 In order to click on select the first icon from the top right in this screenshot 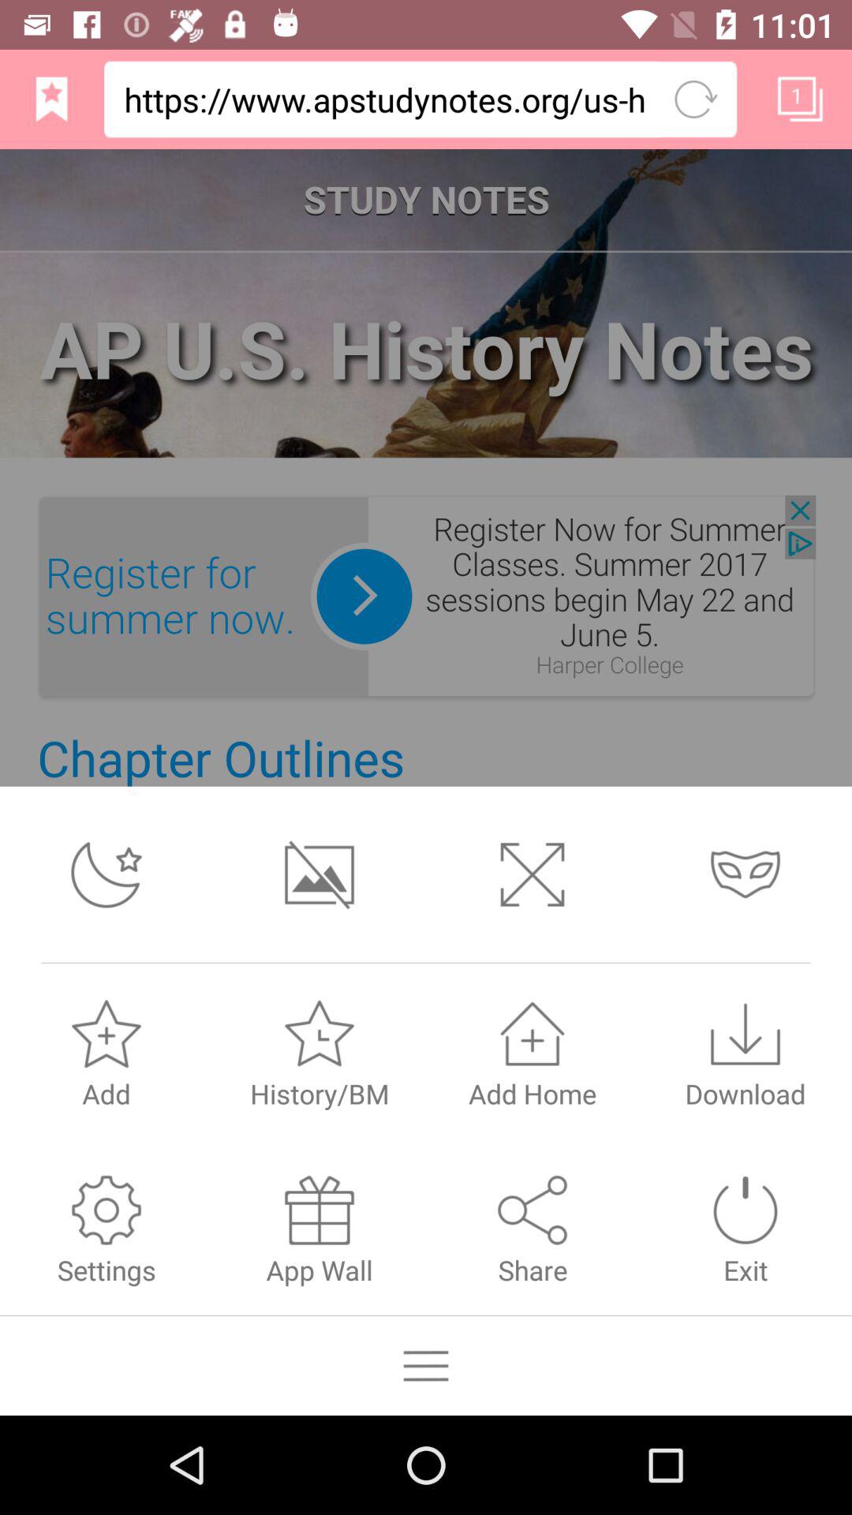, I will do `click(800, 99)`.